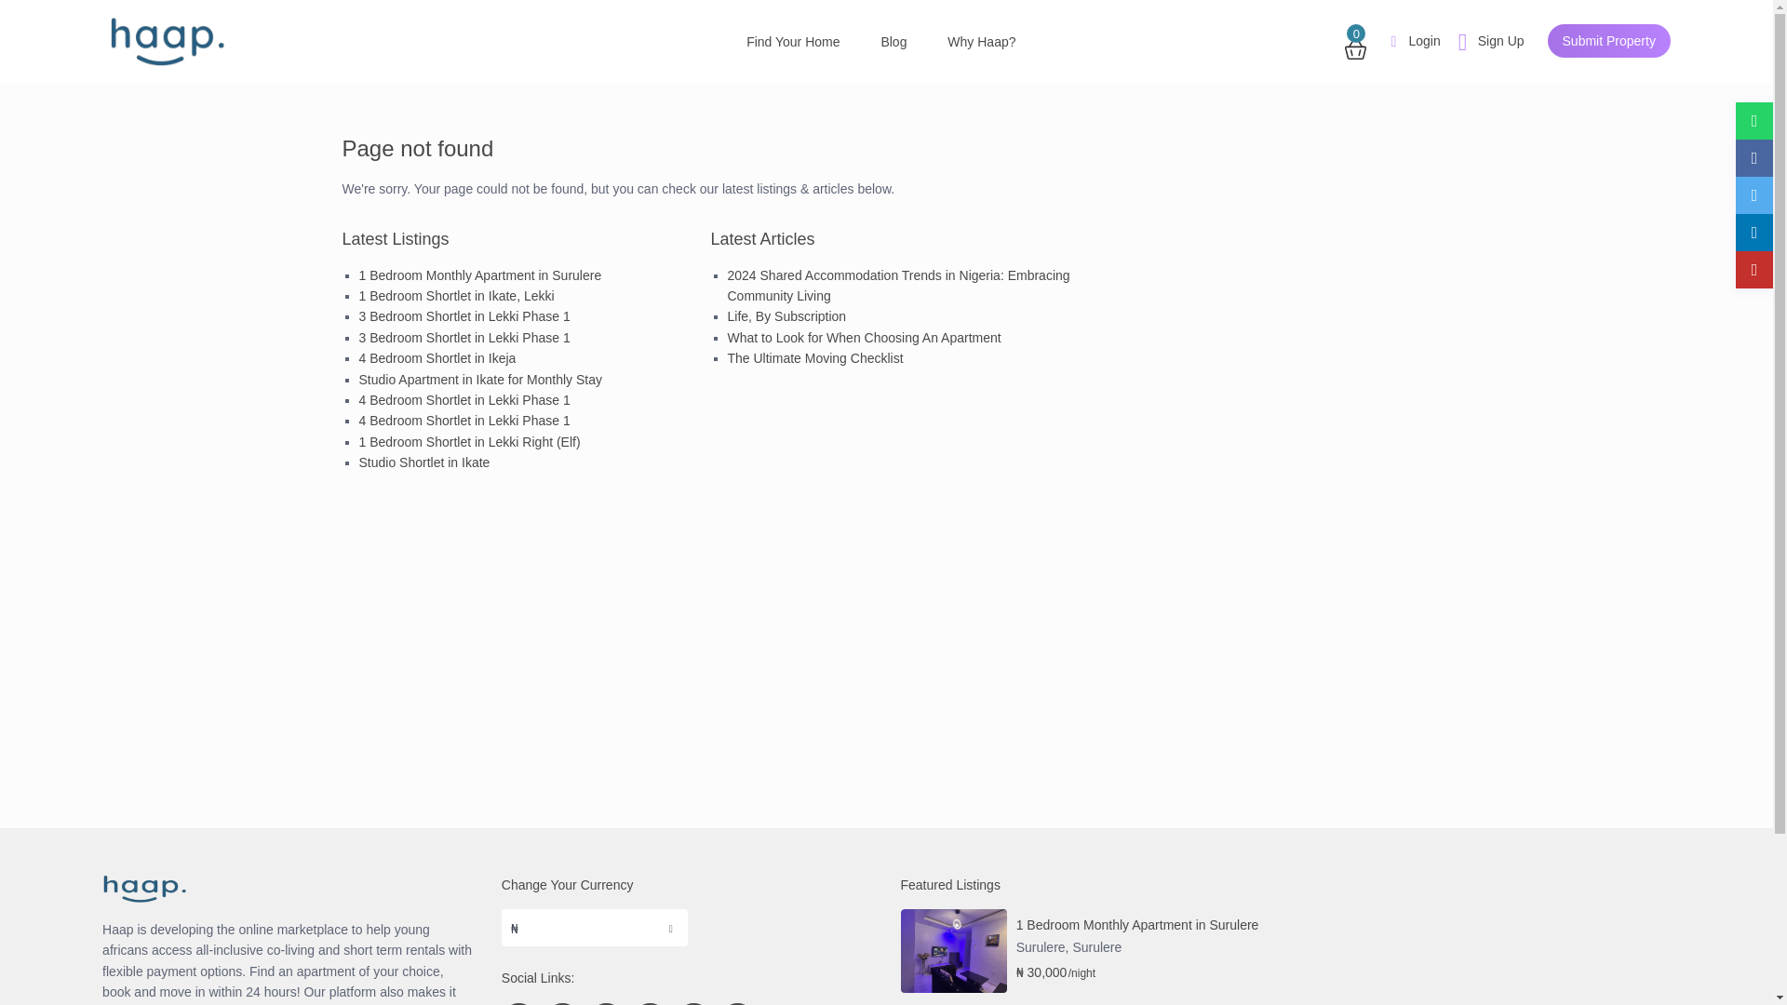 Image resolution: width=1787 pixels, height=1005 pixels. I want to click on 4 Bedroom Shortlet in Lekki Phase 1, so click(464, 400).